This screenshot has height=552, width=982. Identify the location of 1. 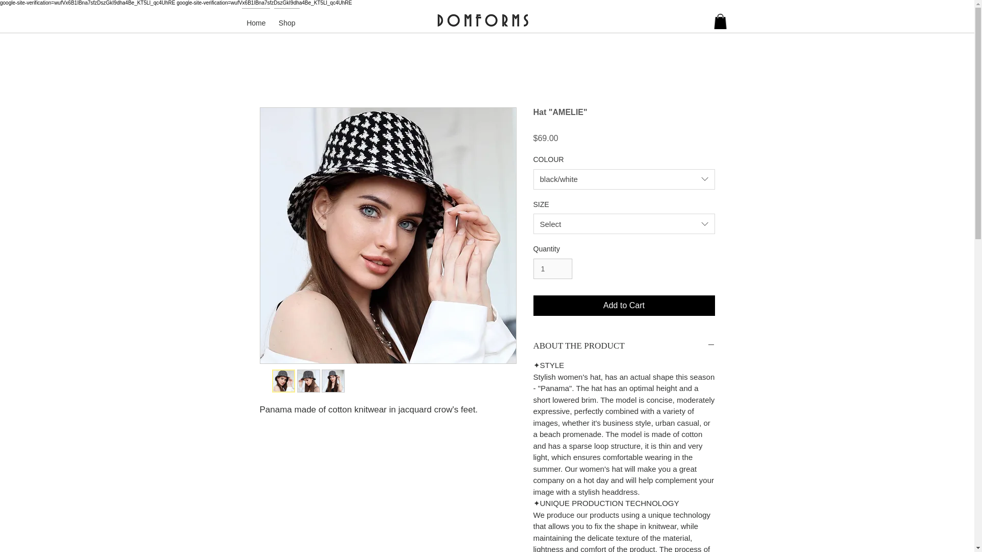
(552, 269).